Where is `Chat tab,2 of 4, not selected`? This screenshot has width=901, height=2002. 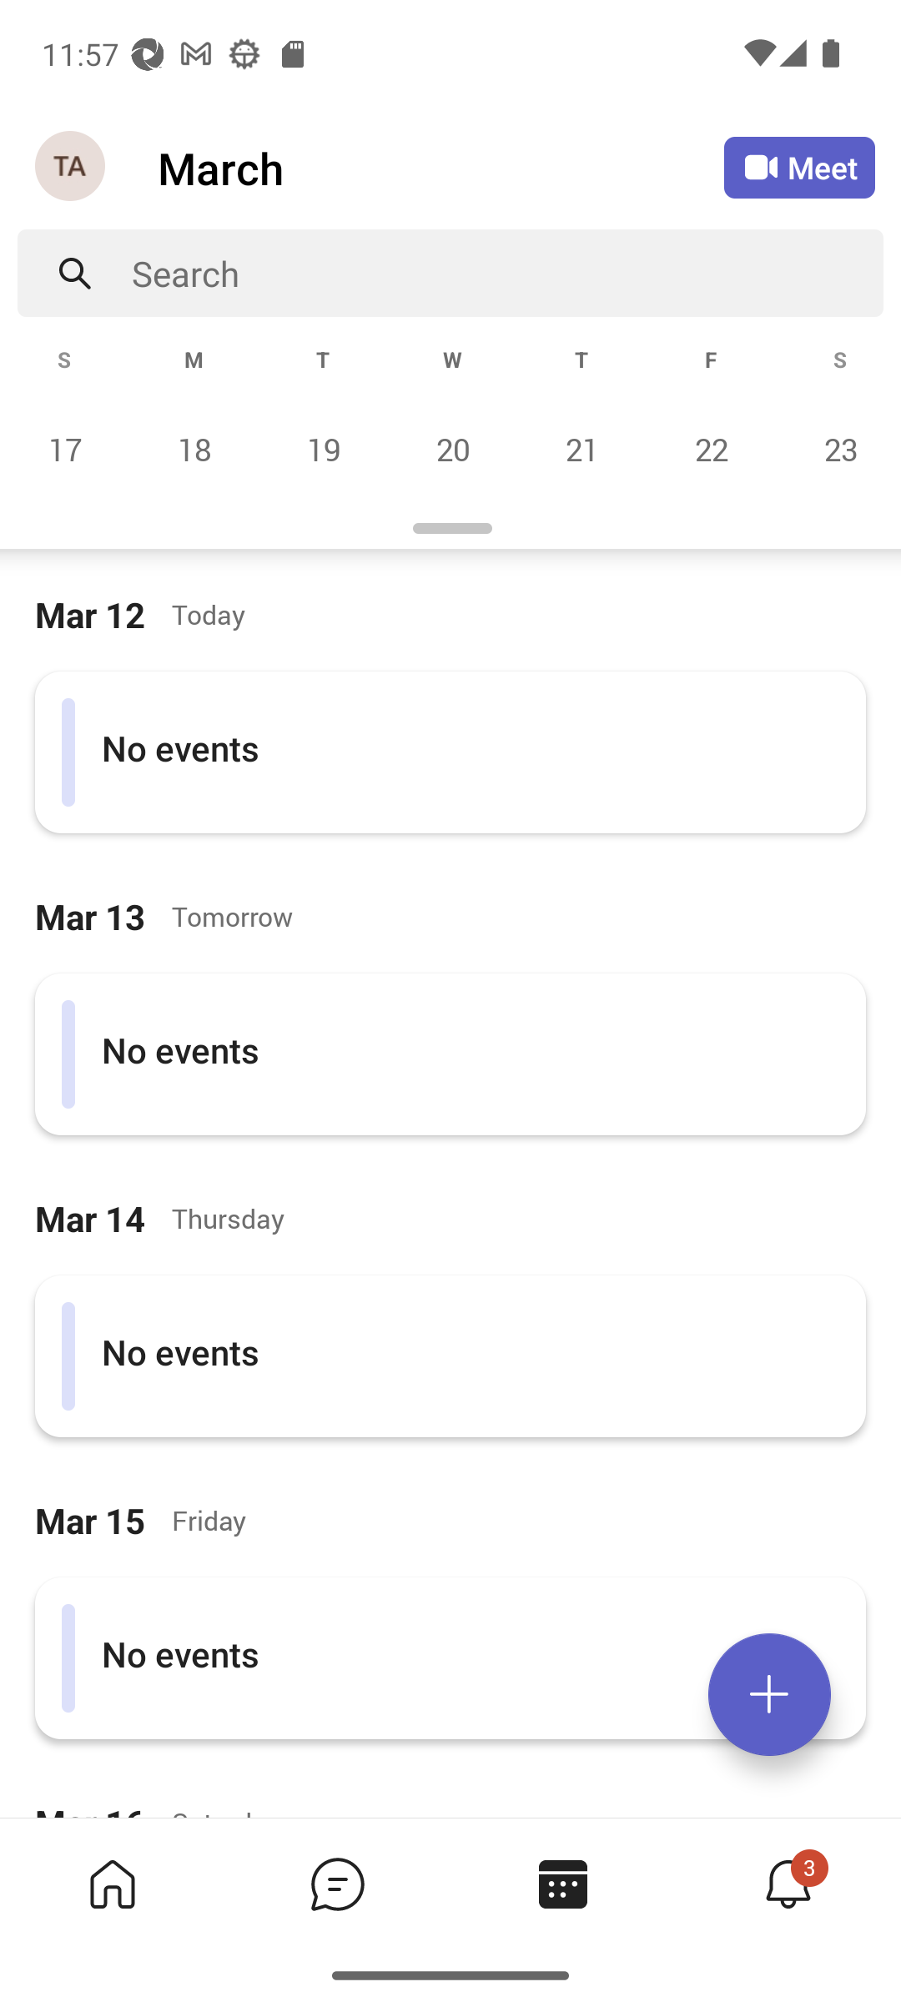
Chat tab,2 of 4, not selected is located at coordinates (337, 1884).